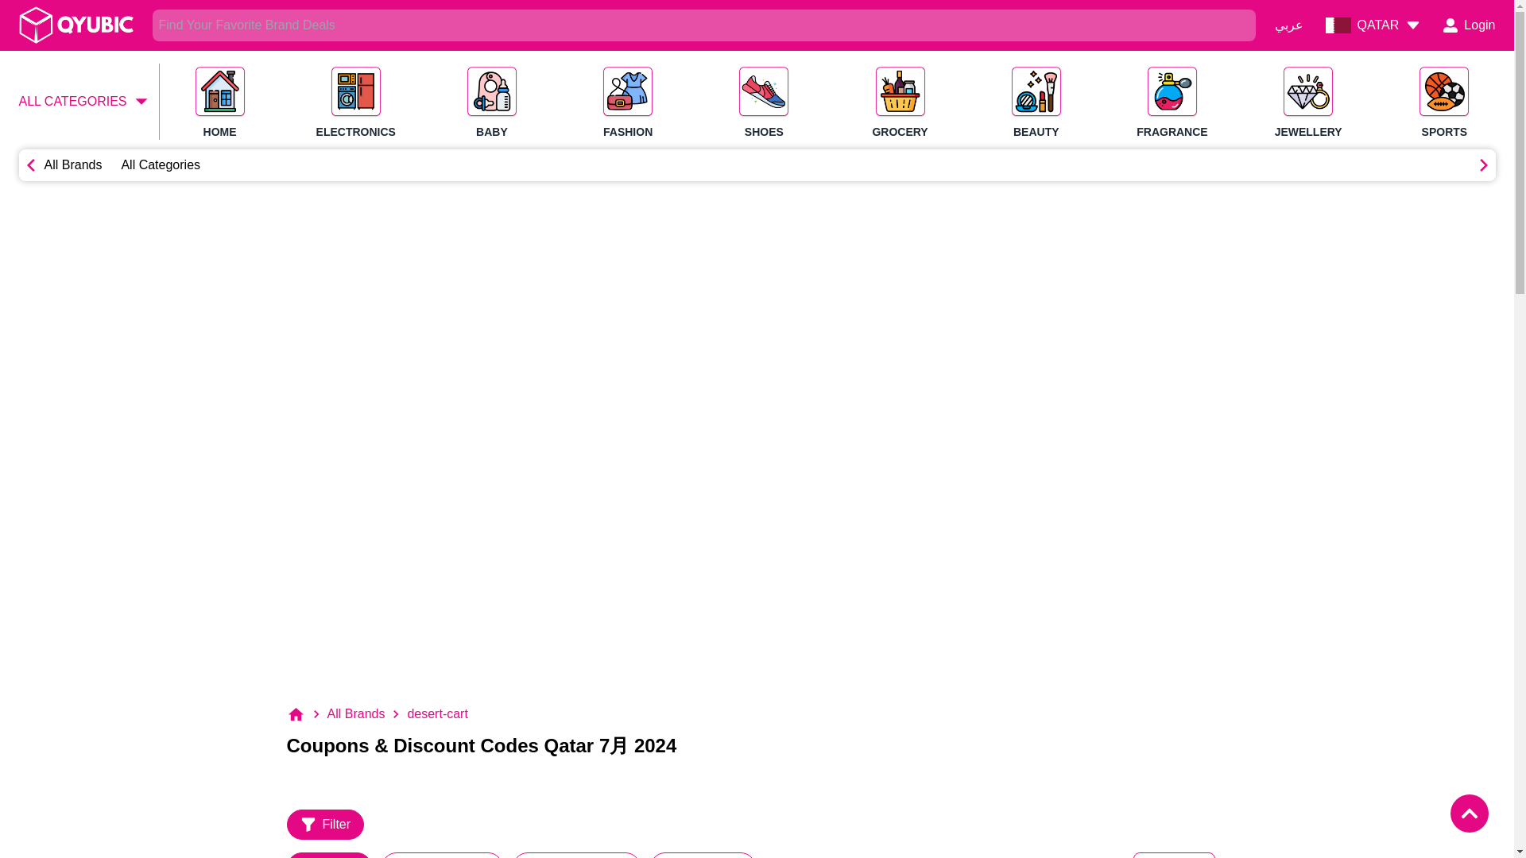 The image size is (1526, 858). Describe the element at coordinates (1443, 103) in the screenshot. I see `SPORTS` at that location.